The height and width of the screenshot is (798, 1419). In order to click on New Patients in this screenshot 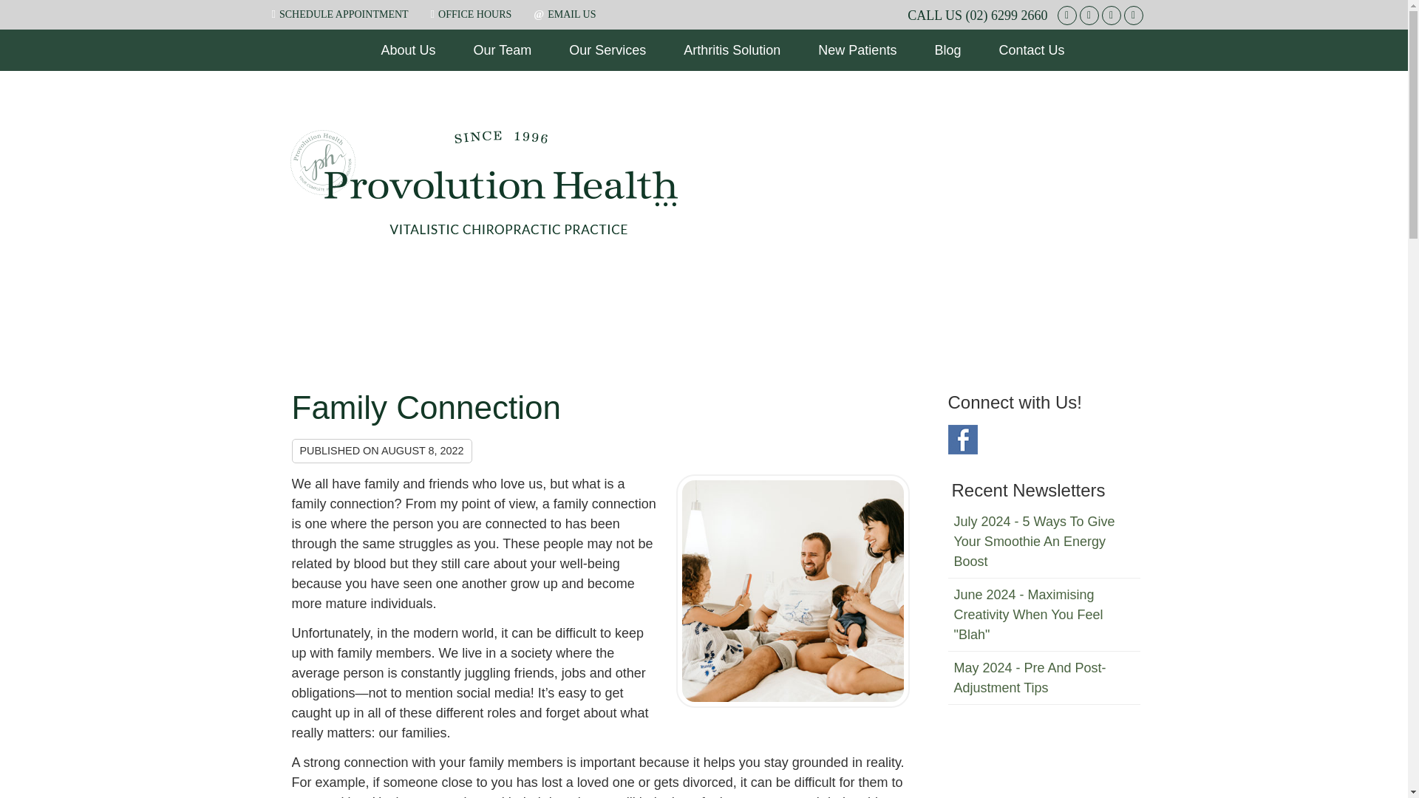, I will do `click(857, 50)`.